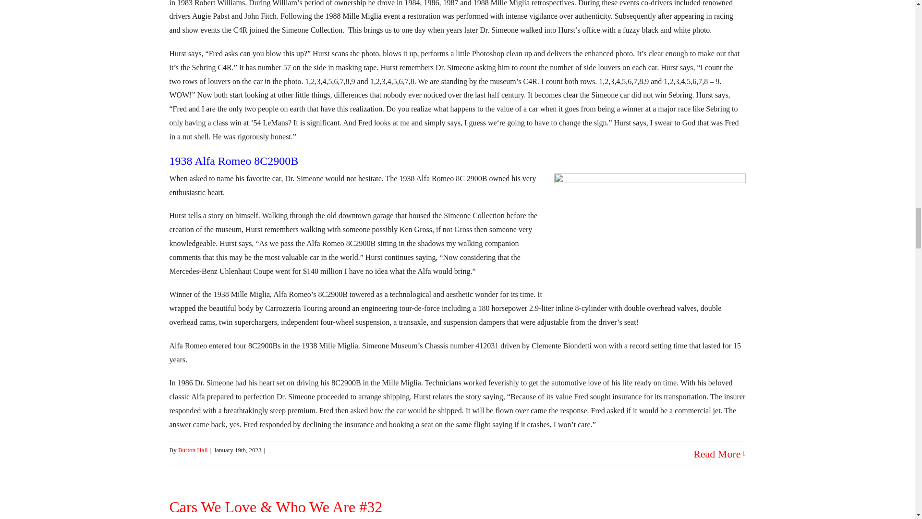 This screenshot has width=922, height=519. What do you see at coordinates (716, 454) in the screenshot?
I see `Read More` at bounding box center [716, 454].